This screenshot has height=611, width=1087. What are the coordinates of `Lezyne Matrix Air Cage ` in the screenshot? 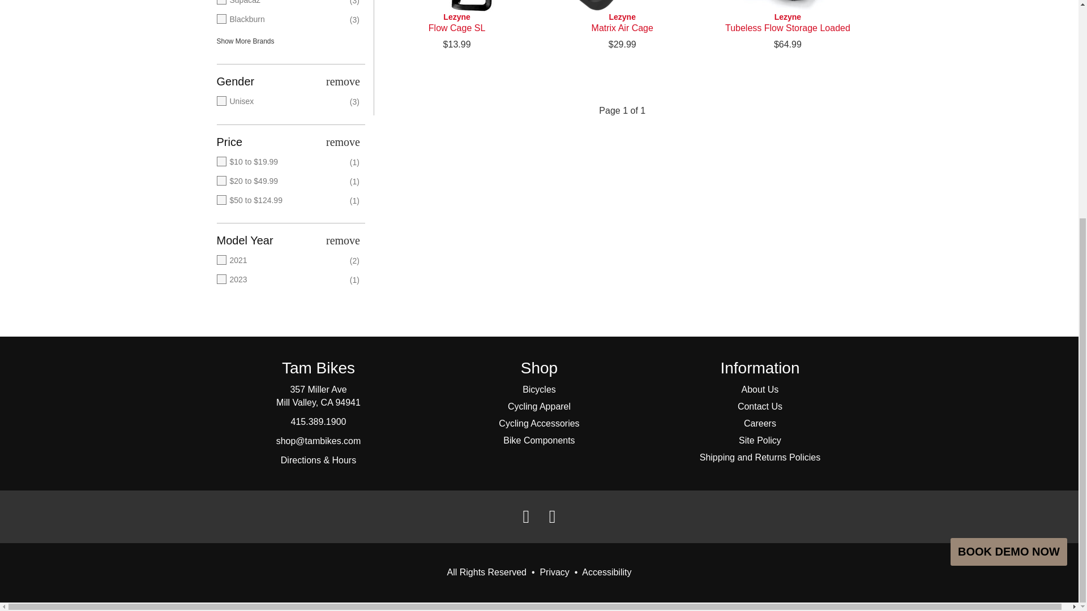 It's located at (622, 23).